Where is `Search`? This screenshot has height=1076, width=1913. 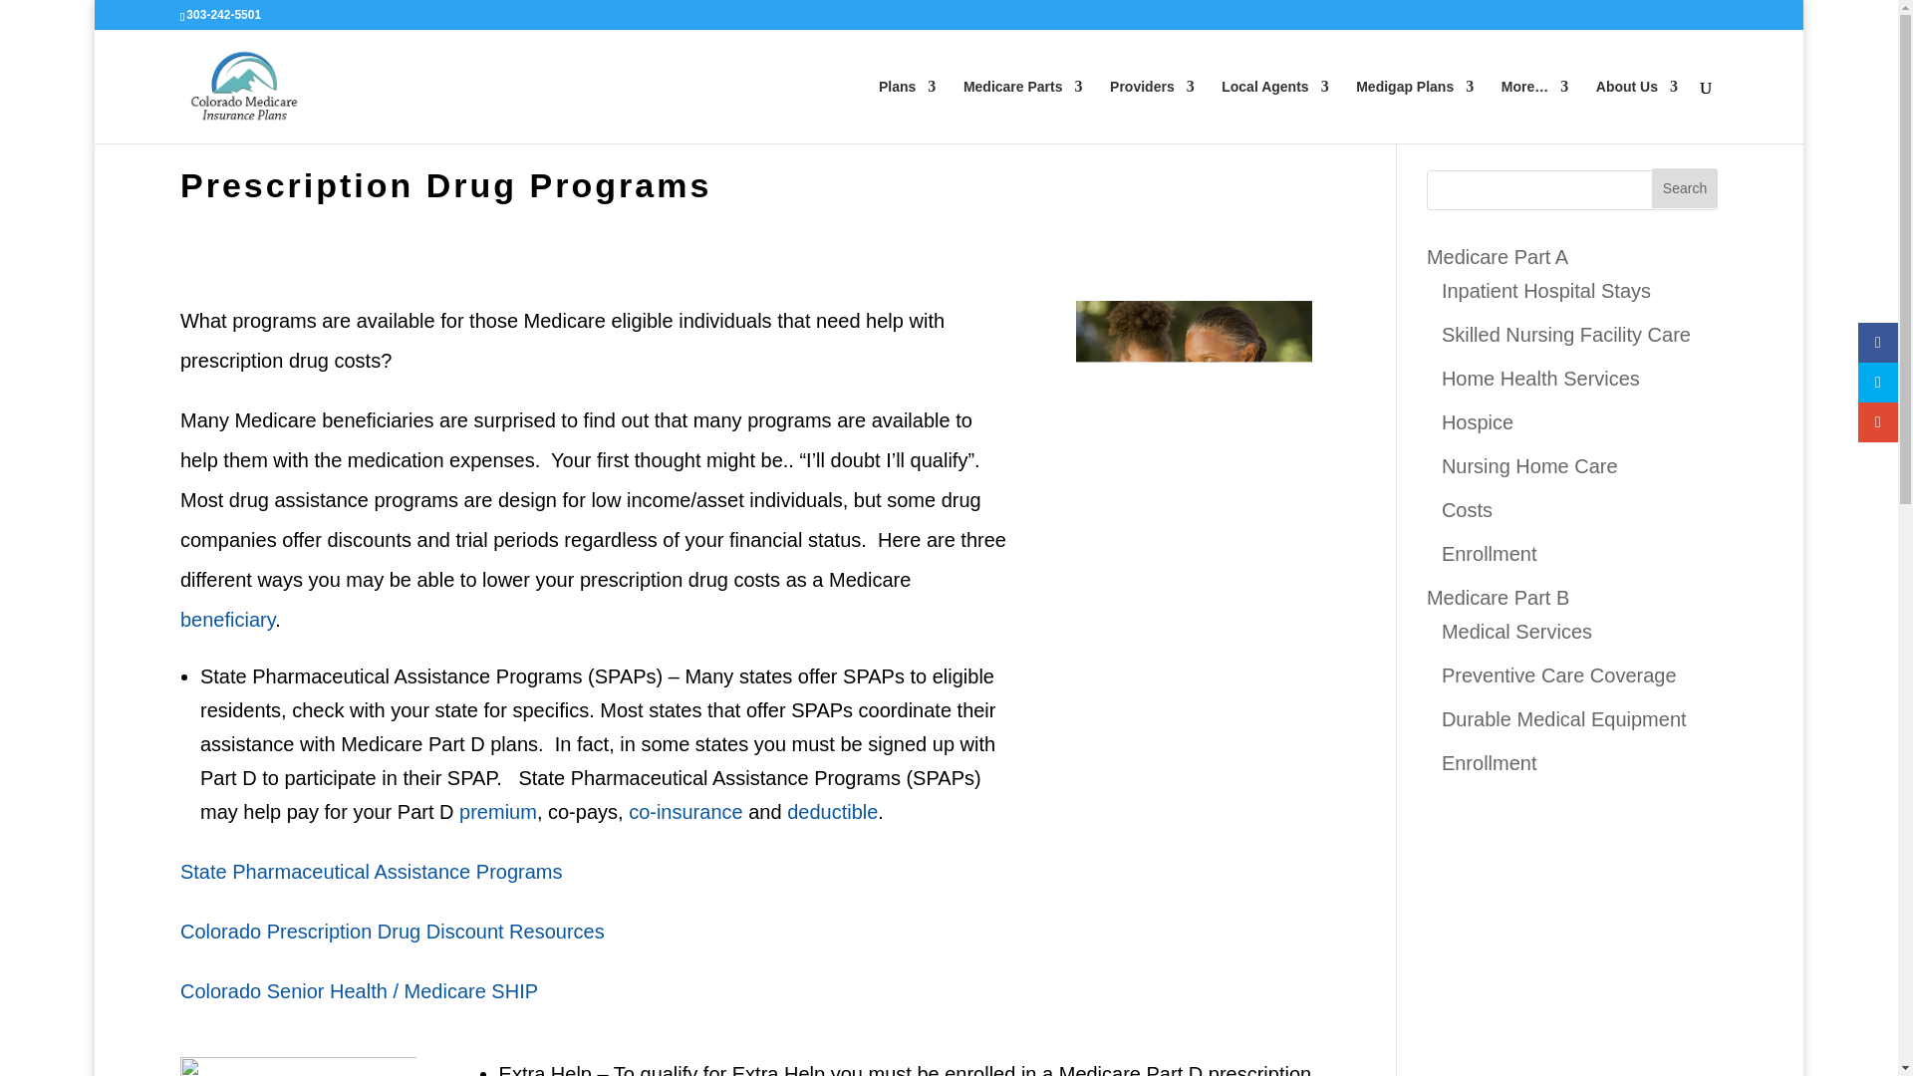 Search is located at coordinates (1685, 187).